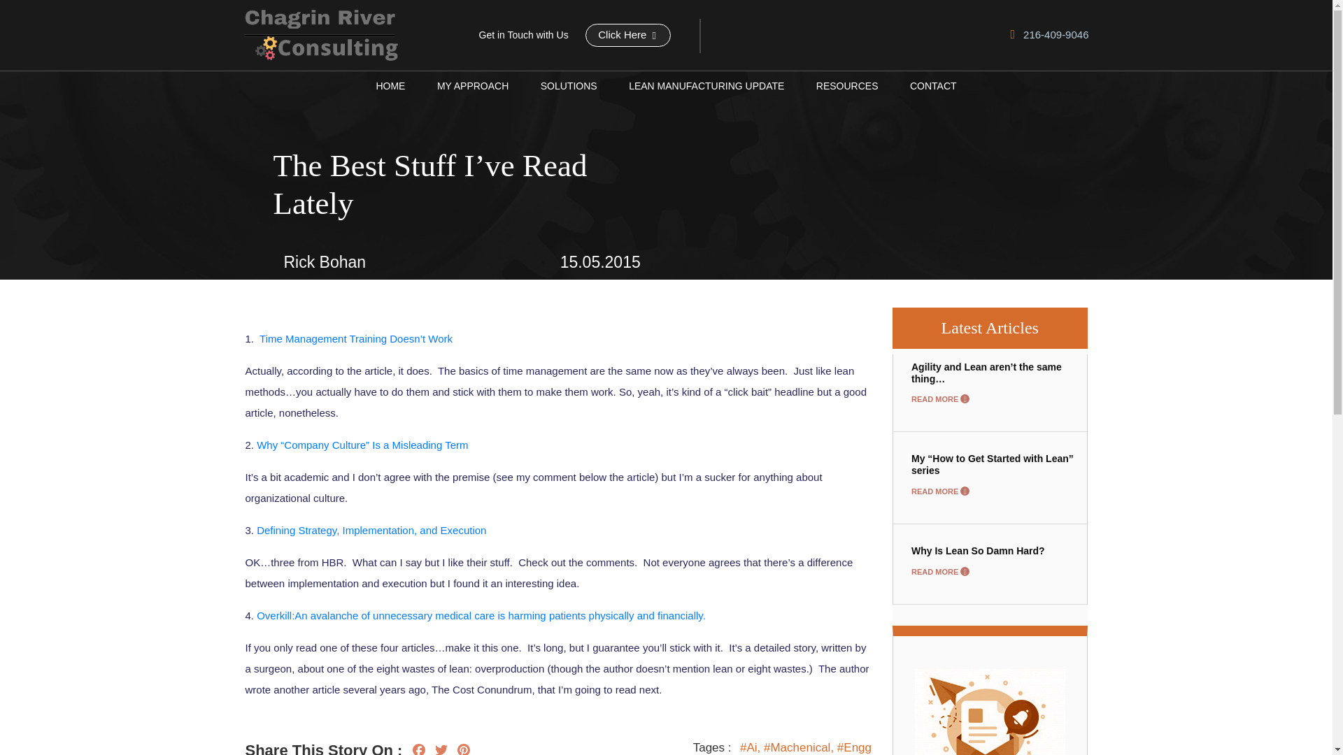 Image resolution: width=1343 pixels, height=755 pixels. Describe the element at coordinates (569, 85) in the screenshot. I see `SOLUTIONS` at that location.